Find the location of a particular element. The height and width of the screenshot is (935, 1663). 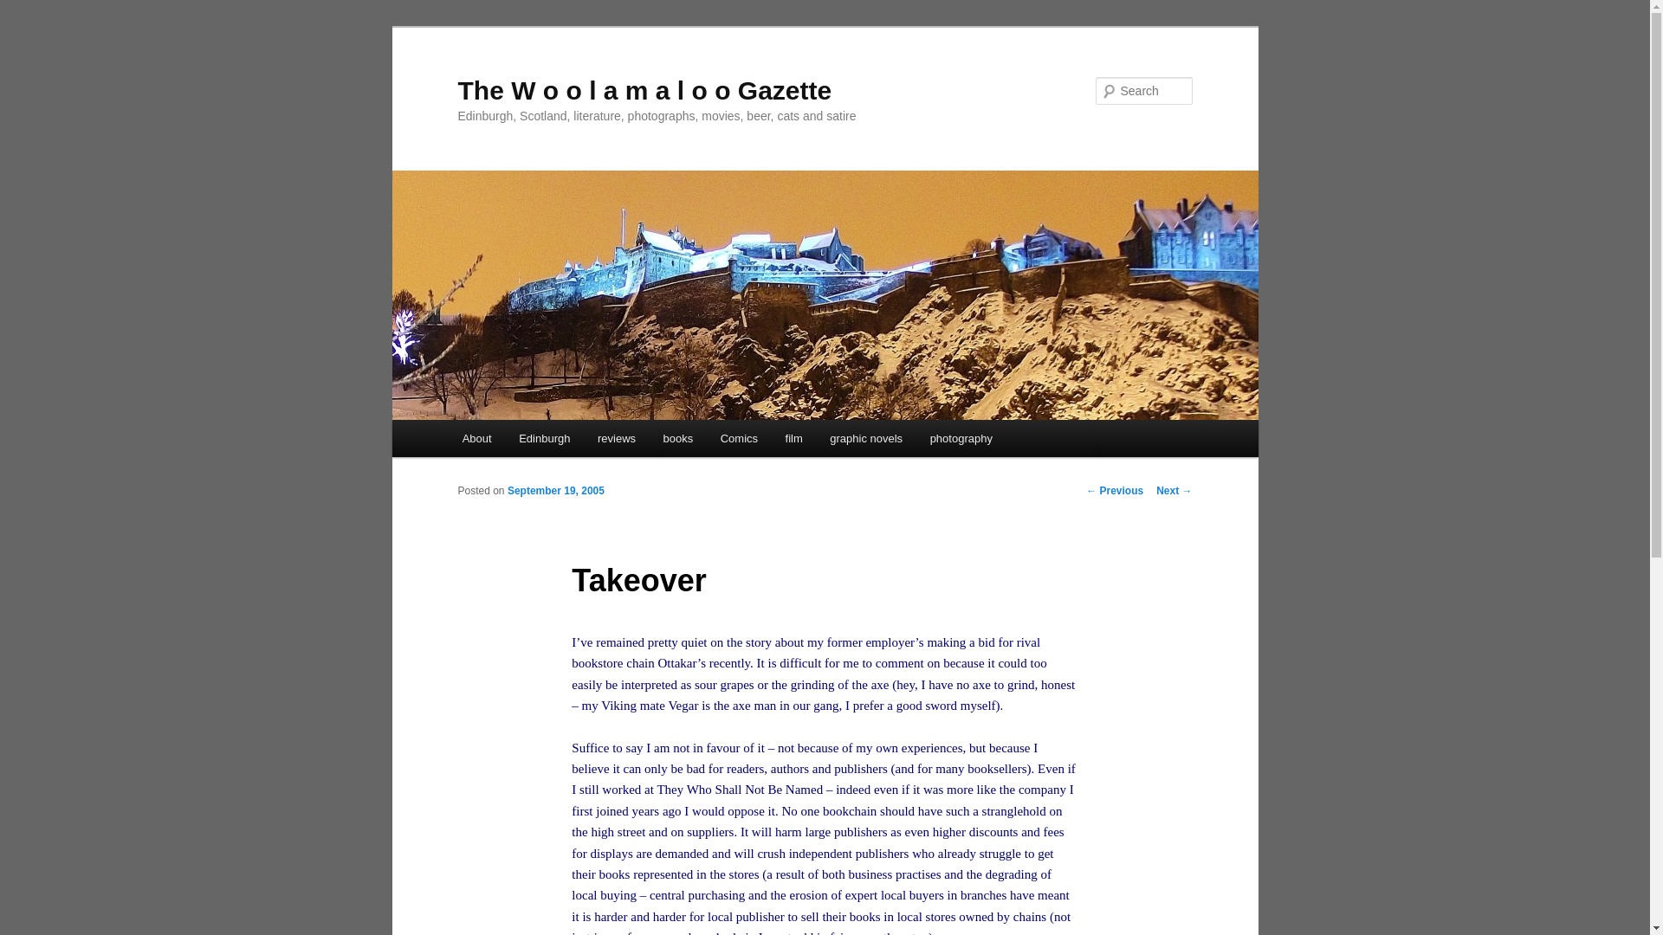

About is located at coordinates (476, 438).